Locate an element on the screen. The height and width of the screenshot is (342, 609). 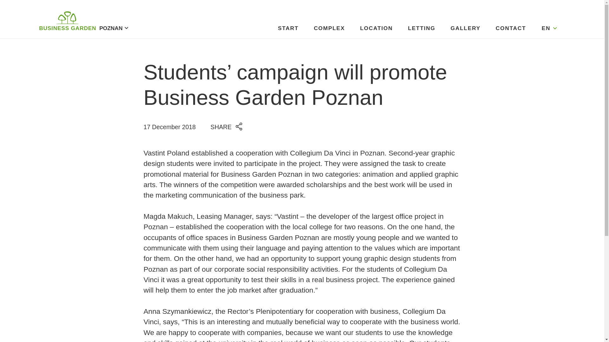
LOCATION is located at coordinates (376, 28).